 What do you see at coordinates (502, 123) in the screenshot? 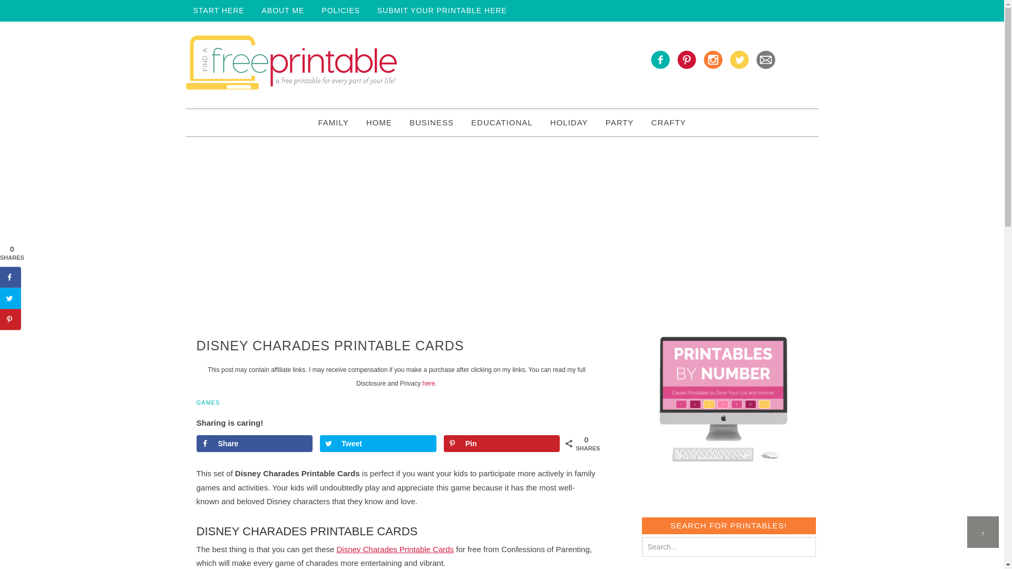
I see `EDUCATIONAL` at bounding box center [502, 123].